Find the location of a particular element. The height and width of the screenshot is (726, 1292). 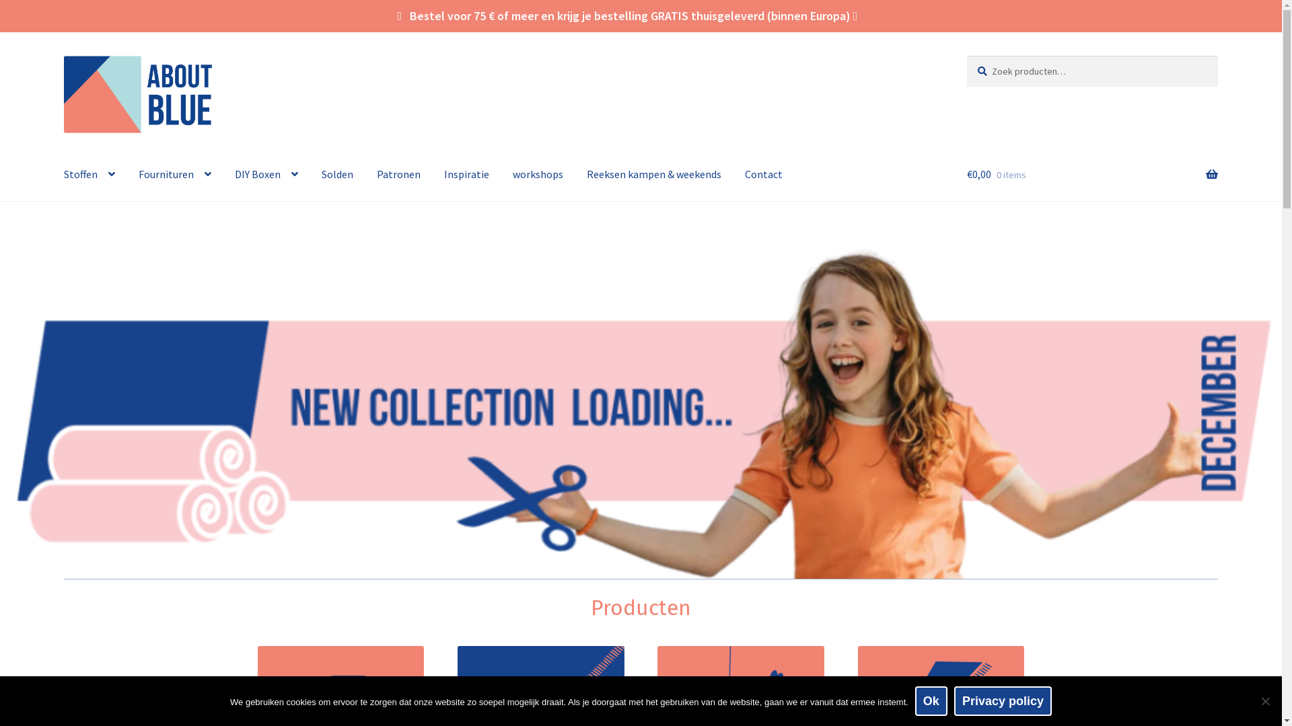

Inspiratie is located at coordinates (467, 175).